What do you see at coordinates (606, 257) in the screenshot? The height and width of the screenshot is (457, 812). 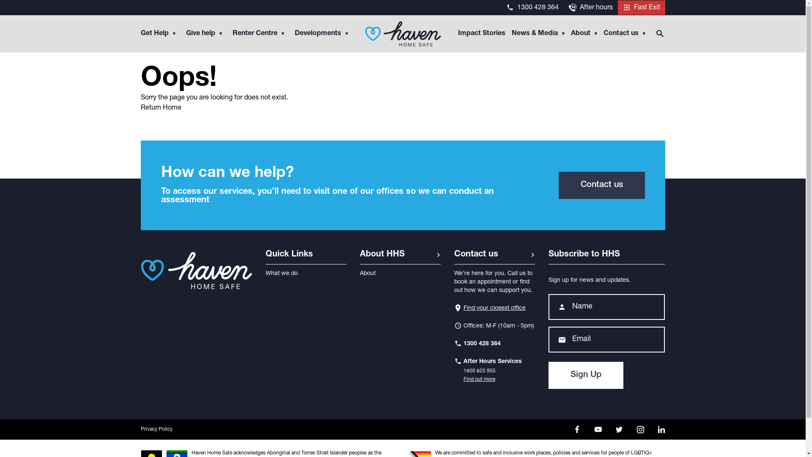 I see `Subscribe to HHS` at bounding box center [606, 257].